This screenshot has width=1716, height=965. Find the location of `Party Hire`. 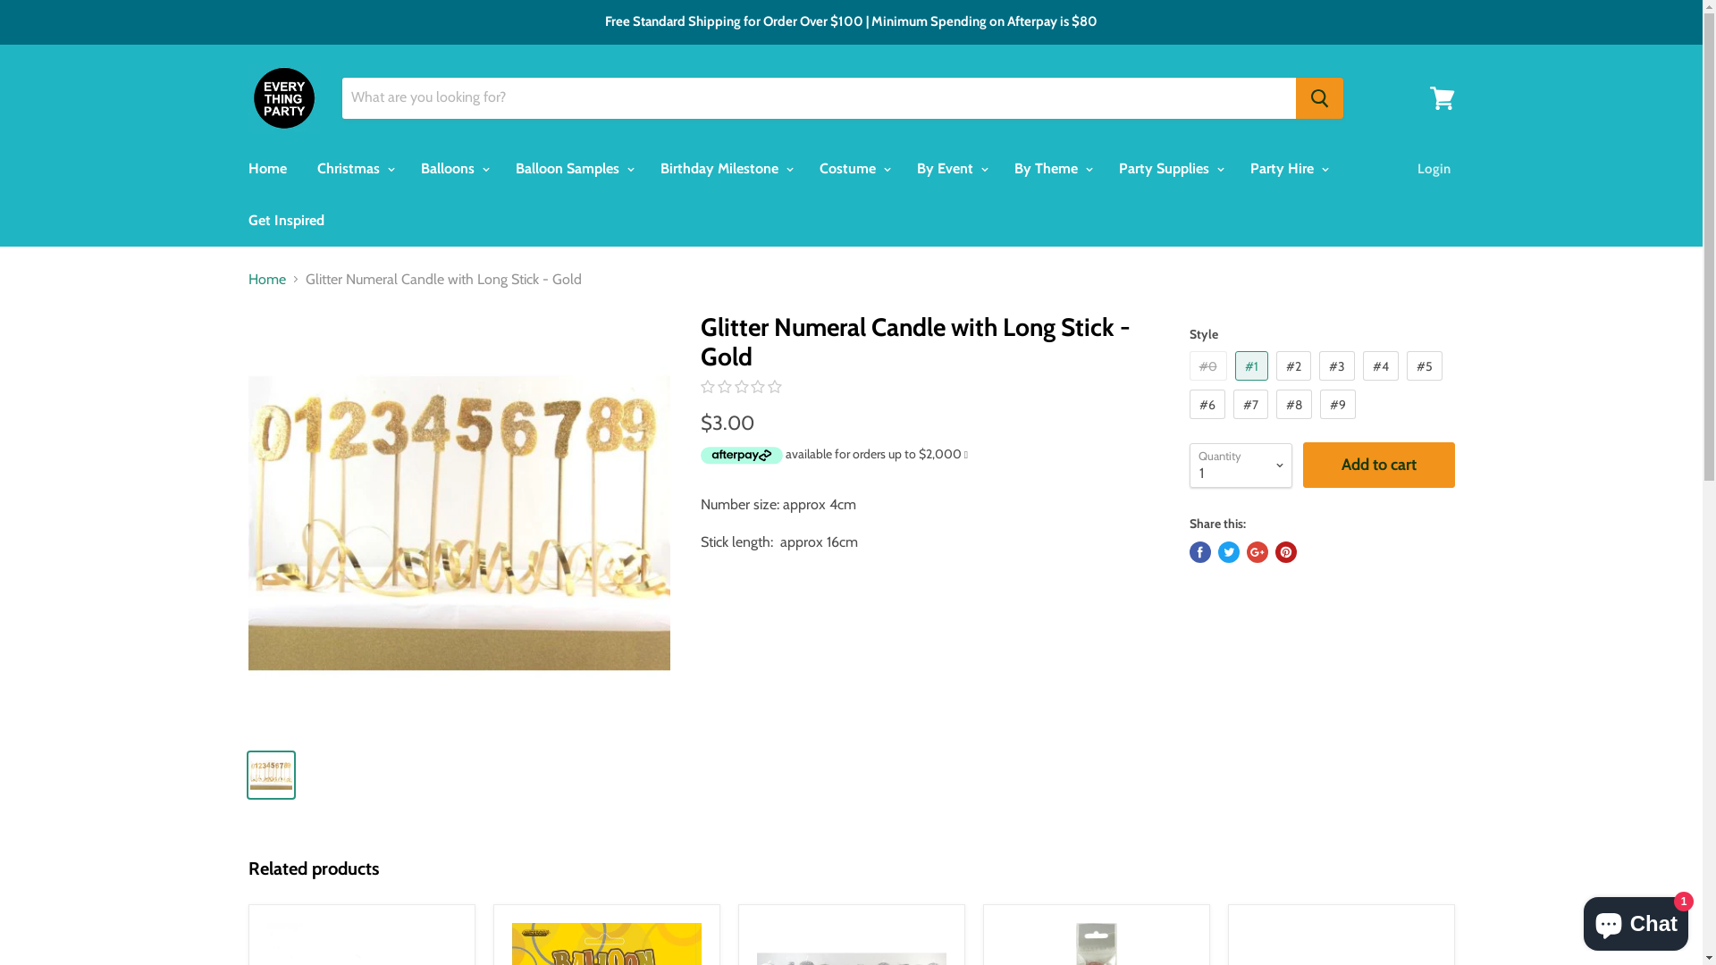

Party Hire is located at coordinates (1287, 169).